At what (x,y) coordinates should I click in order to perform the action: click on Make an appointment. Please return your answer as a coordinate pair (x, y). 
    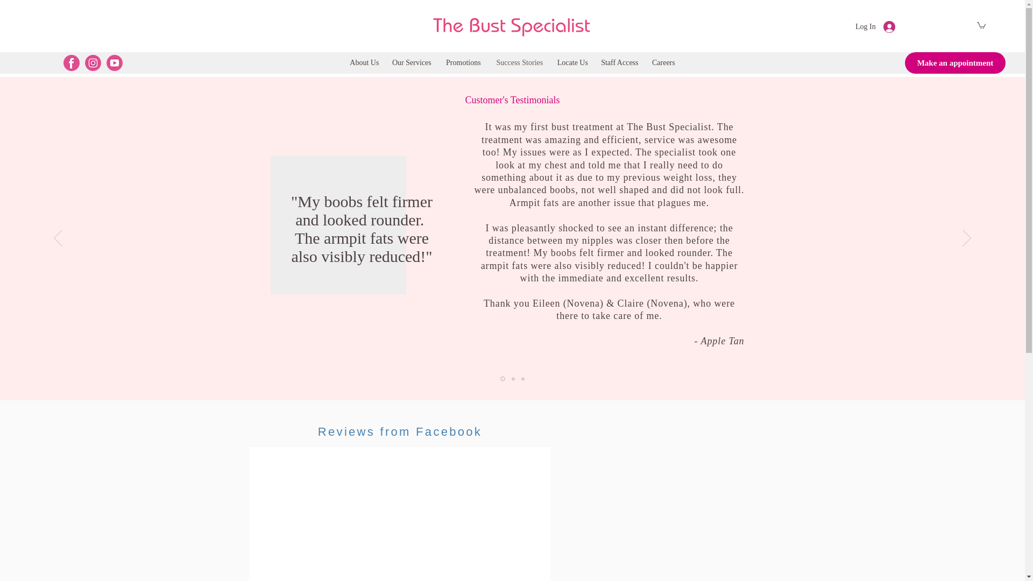
    Looking at the image, I should click on (954, 63).